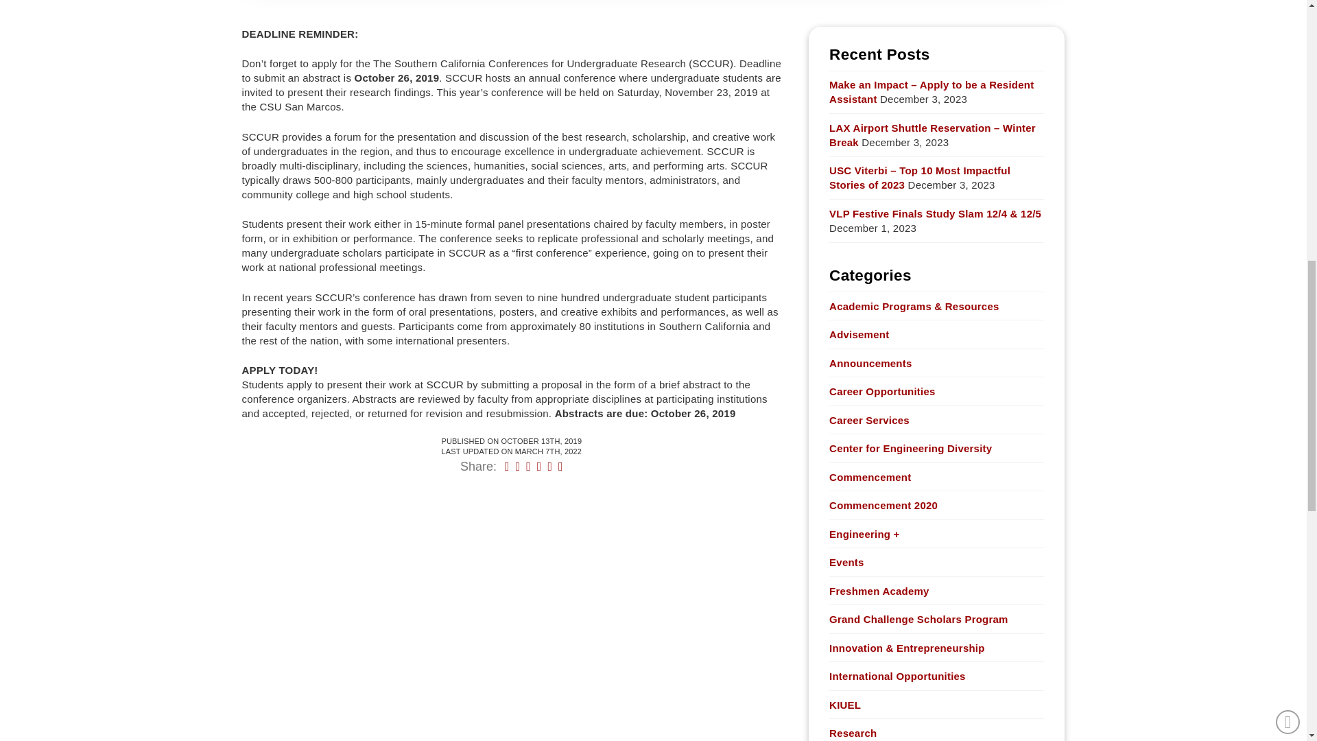 This screenshot has height=741, width=1317. I want to click on Announcements, so click(870, 364).